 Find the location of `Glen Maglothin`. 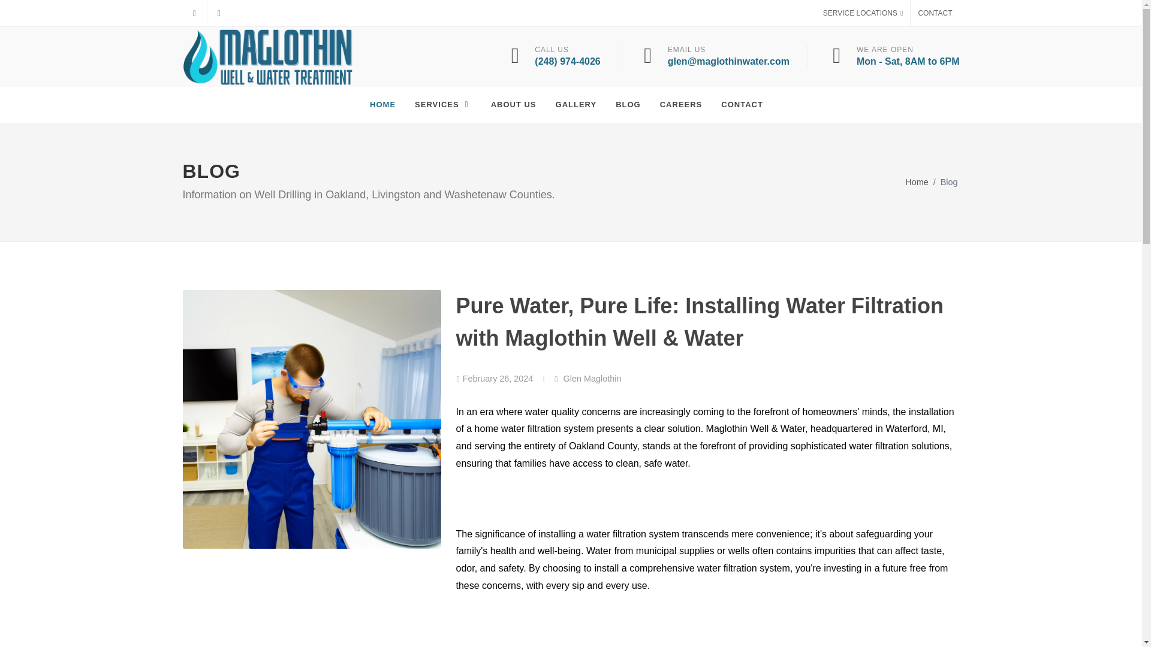

Glen Maglothin is located at coordinates (587, 379).